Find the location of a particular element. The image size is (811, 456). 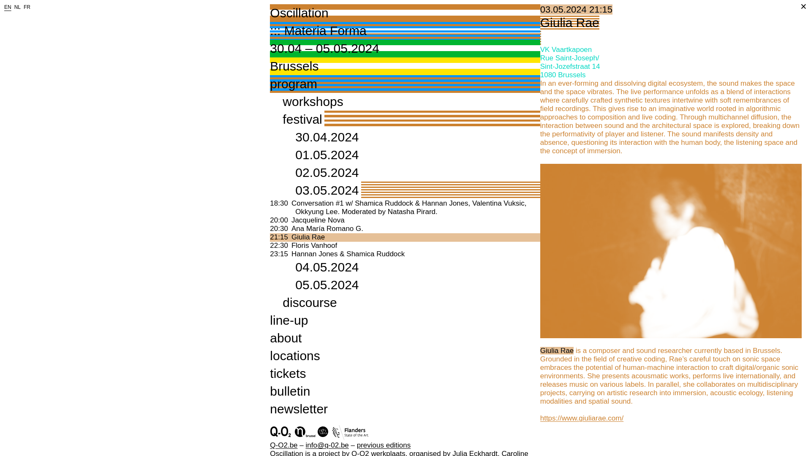

FR is located at coordinates (8, 7).